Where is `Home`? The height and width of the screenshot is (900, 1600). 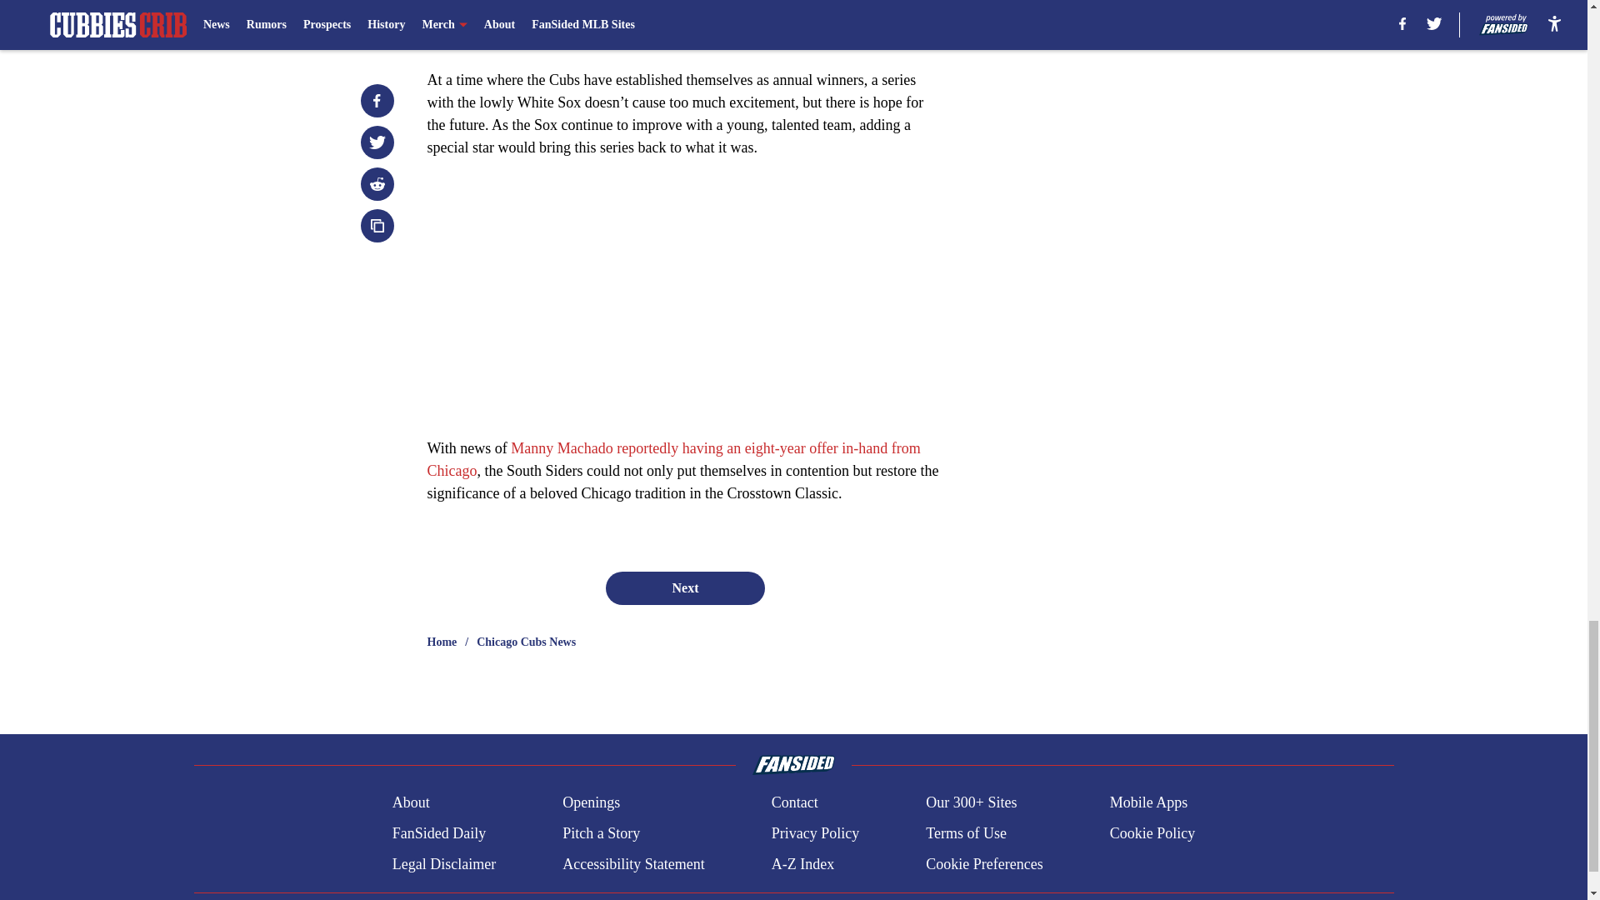
Home is located at coordinates (442, 642).